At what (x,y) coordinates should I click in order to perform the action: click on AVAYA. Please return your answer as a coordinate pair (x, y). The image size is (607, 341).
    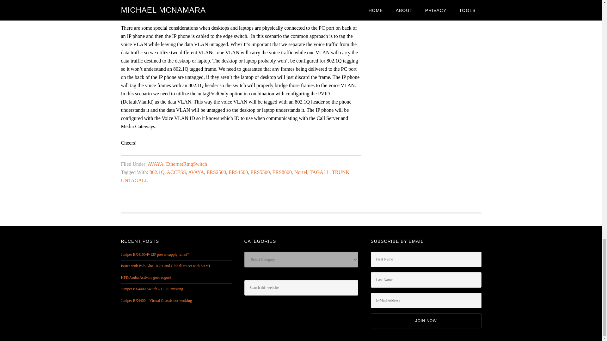
    Looking at the image, I should click on (155, 164).